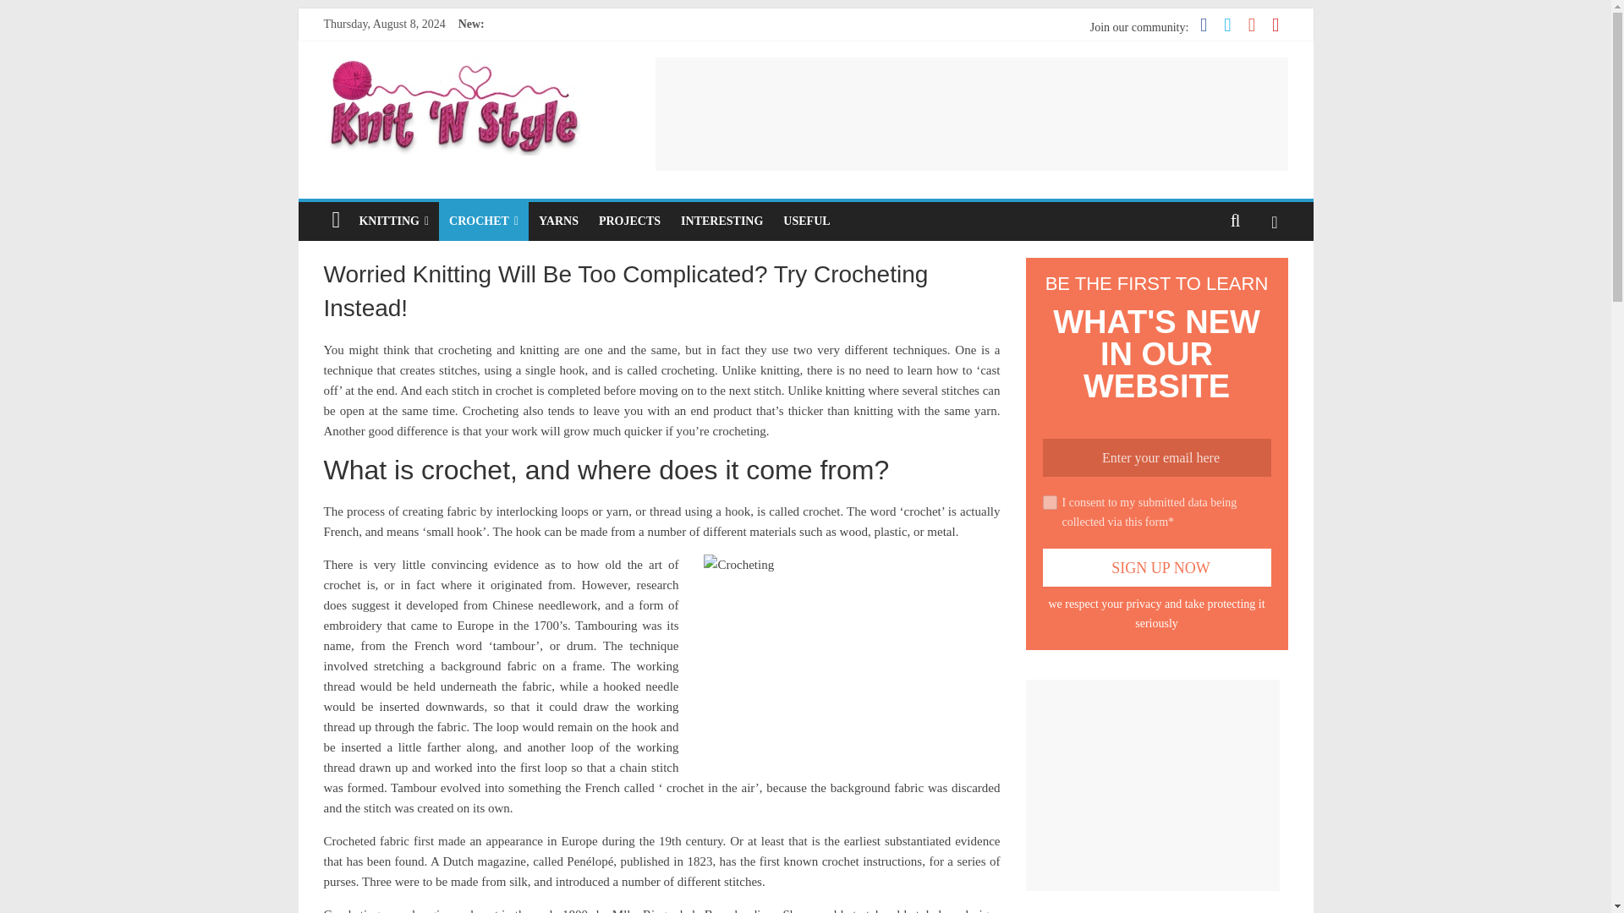 The width and height of the screenshot is (1624, 913). Describe the element at coordinates (629, 221) in the screenshot. I see `PROJECTS` at that location.